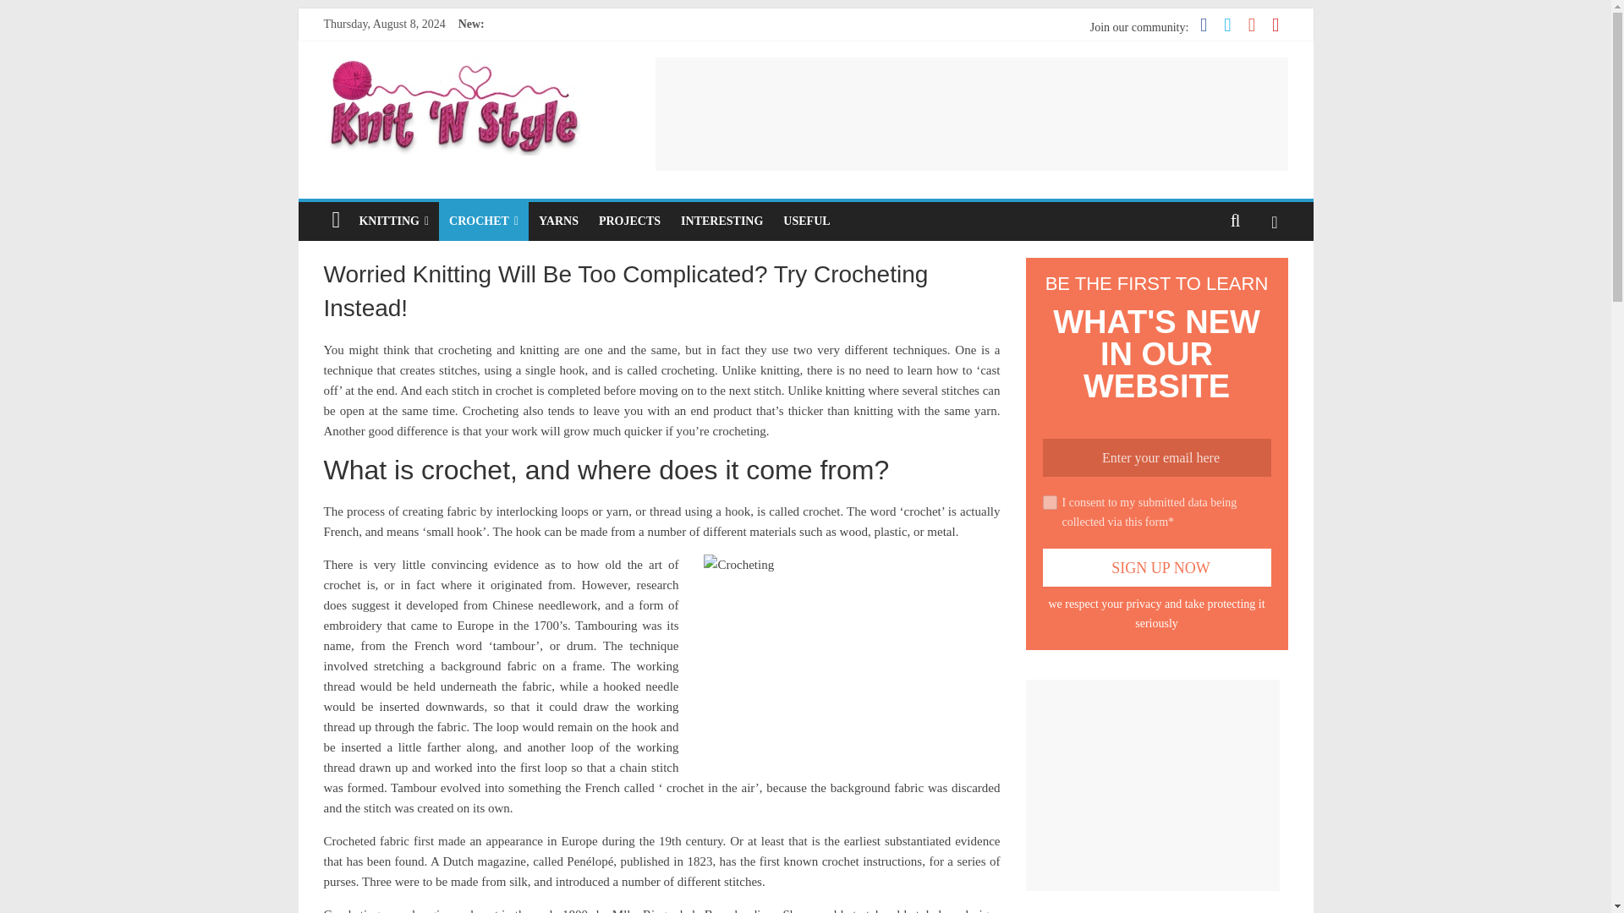 The width and height of the screenshot is (1624, 913). Describe the element at coordinates (629, 221) in the screenshot. I see `PROJECTS` at that location.